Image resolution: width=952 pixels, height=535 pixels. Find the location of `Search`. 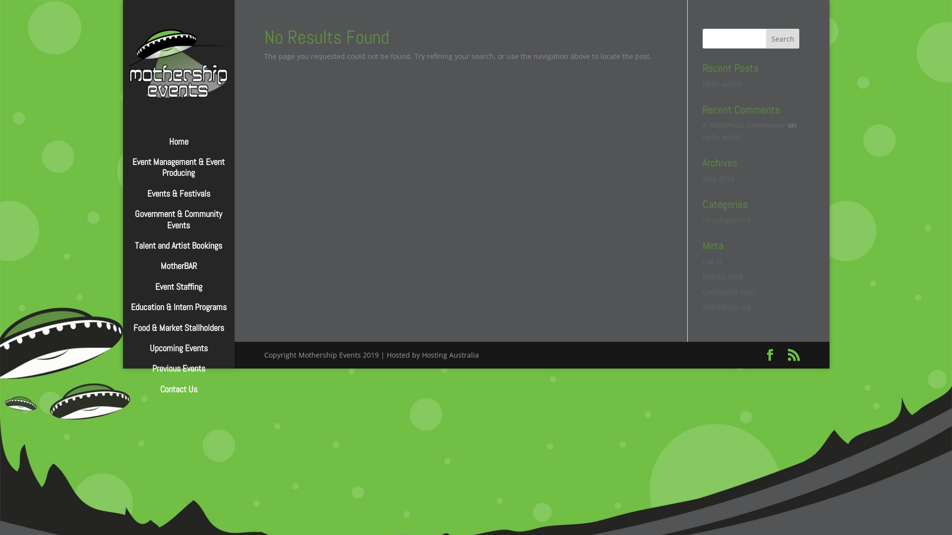

Search is located at coordinates (783, 39).